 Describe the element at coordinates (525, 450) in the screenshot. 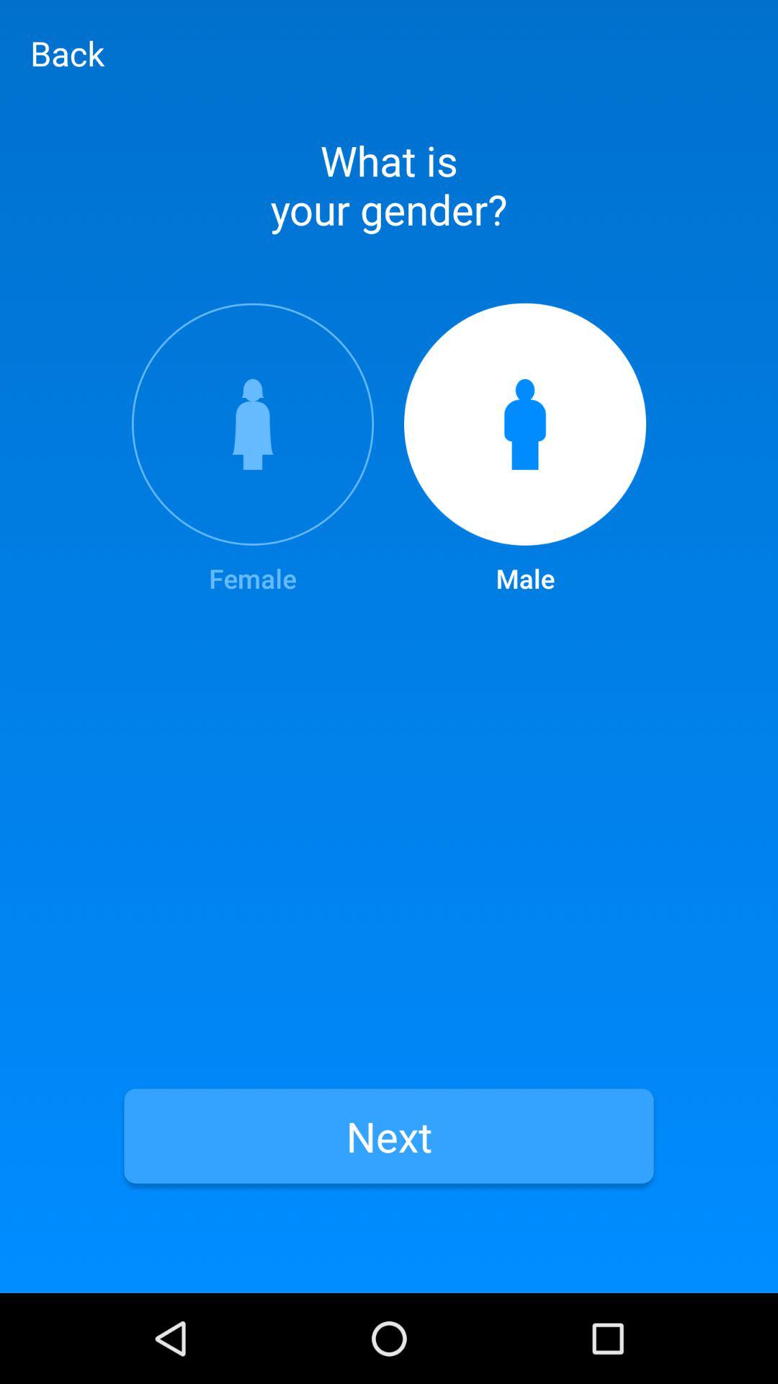

I see `choose the male item` at that location.